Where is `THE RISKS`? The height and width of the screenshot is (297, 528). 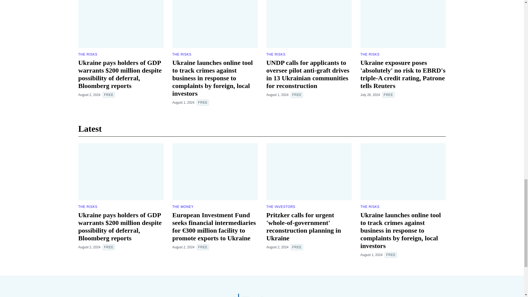
THE RISKS is located at coordinates (276, 54).